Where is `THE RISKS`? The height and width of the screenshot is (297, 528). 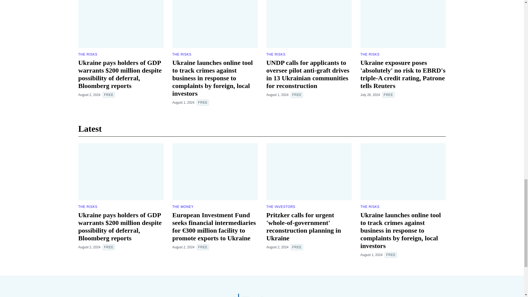
THE RISKS is located at coordinates (276, 54).